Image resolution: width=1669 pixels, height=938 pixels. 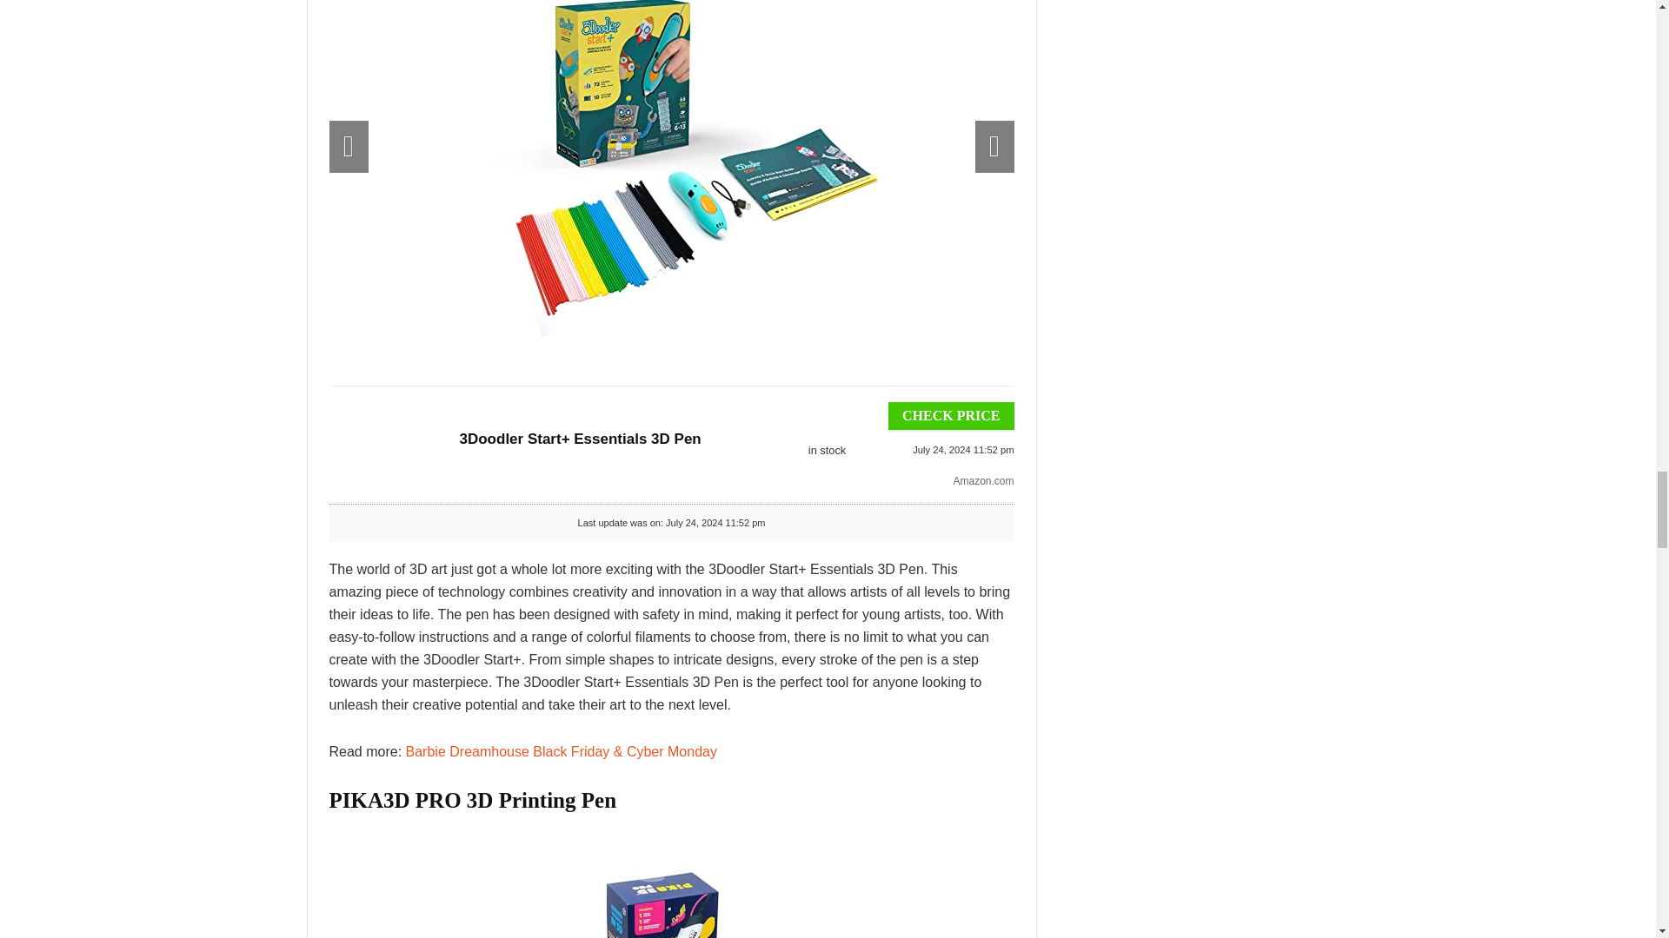 I want to click on Last update was in: July 24, 2024 11:52 pm, so click(x=826, y=451).